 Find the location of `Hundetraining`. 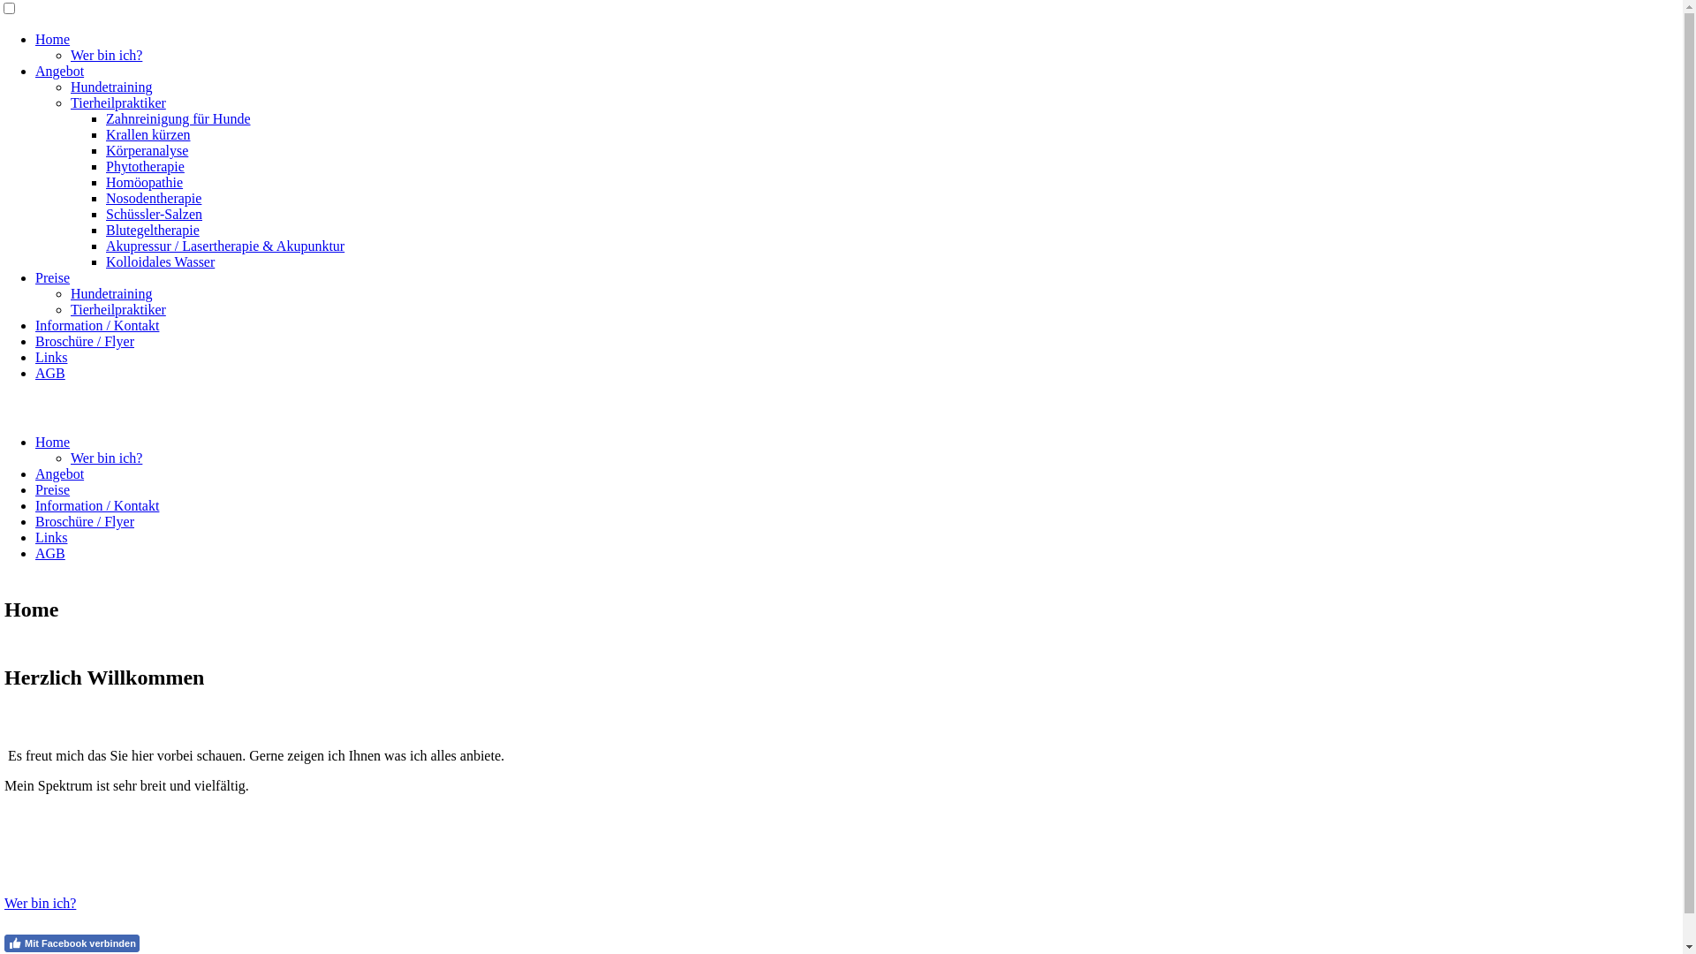

Hundetraining is located at coordinates (111, 87).